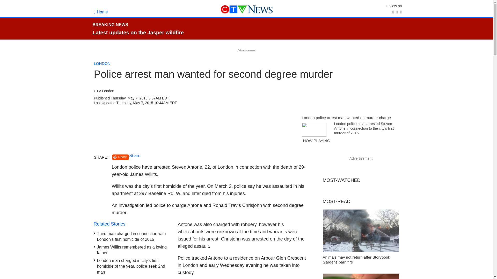 The image size is (497, 279). Describe the element at coordinates (101, 12) in the screenshot. I see `Home` at that location.